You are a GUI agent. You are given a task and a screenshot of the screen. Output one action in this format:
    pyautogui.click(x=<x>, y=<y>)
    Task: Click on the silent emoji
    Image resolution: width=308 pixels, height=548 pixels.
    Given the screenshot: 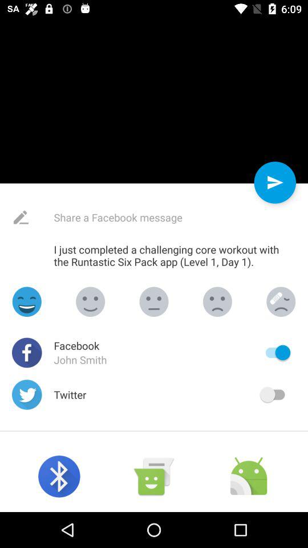 What is the action you would take?
    pyautogui.click(x=217, y=301)
    